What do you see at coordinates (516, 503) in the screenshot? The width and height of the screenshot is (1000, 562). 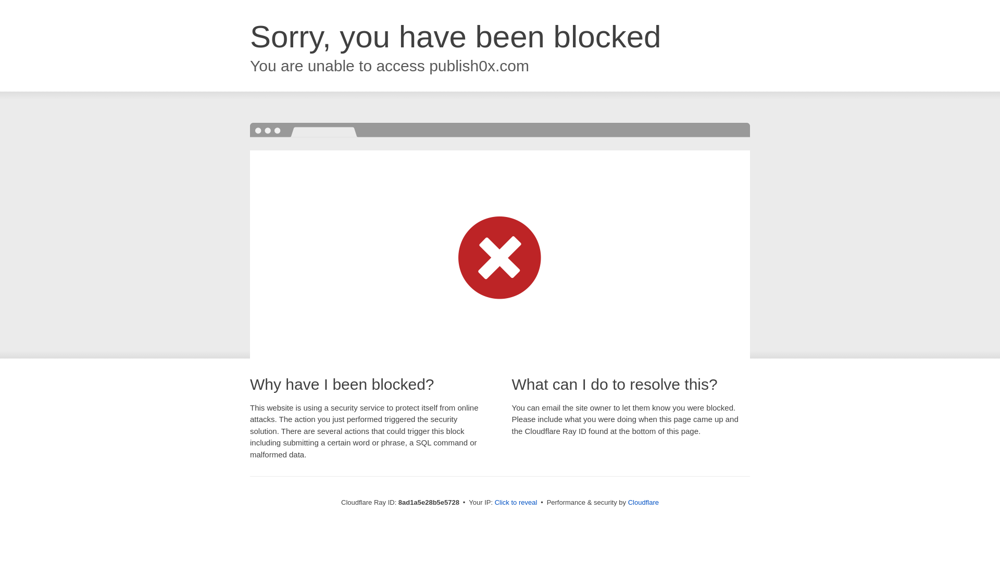 I see `Click to reveal` at bounding box center [516, 503].